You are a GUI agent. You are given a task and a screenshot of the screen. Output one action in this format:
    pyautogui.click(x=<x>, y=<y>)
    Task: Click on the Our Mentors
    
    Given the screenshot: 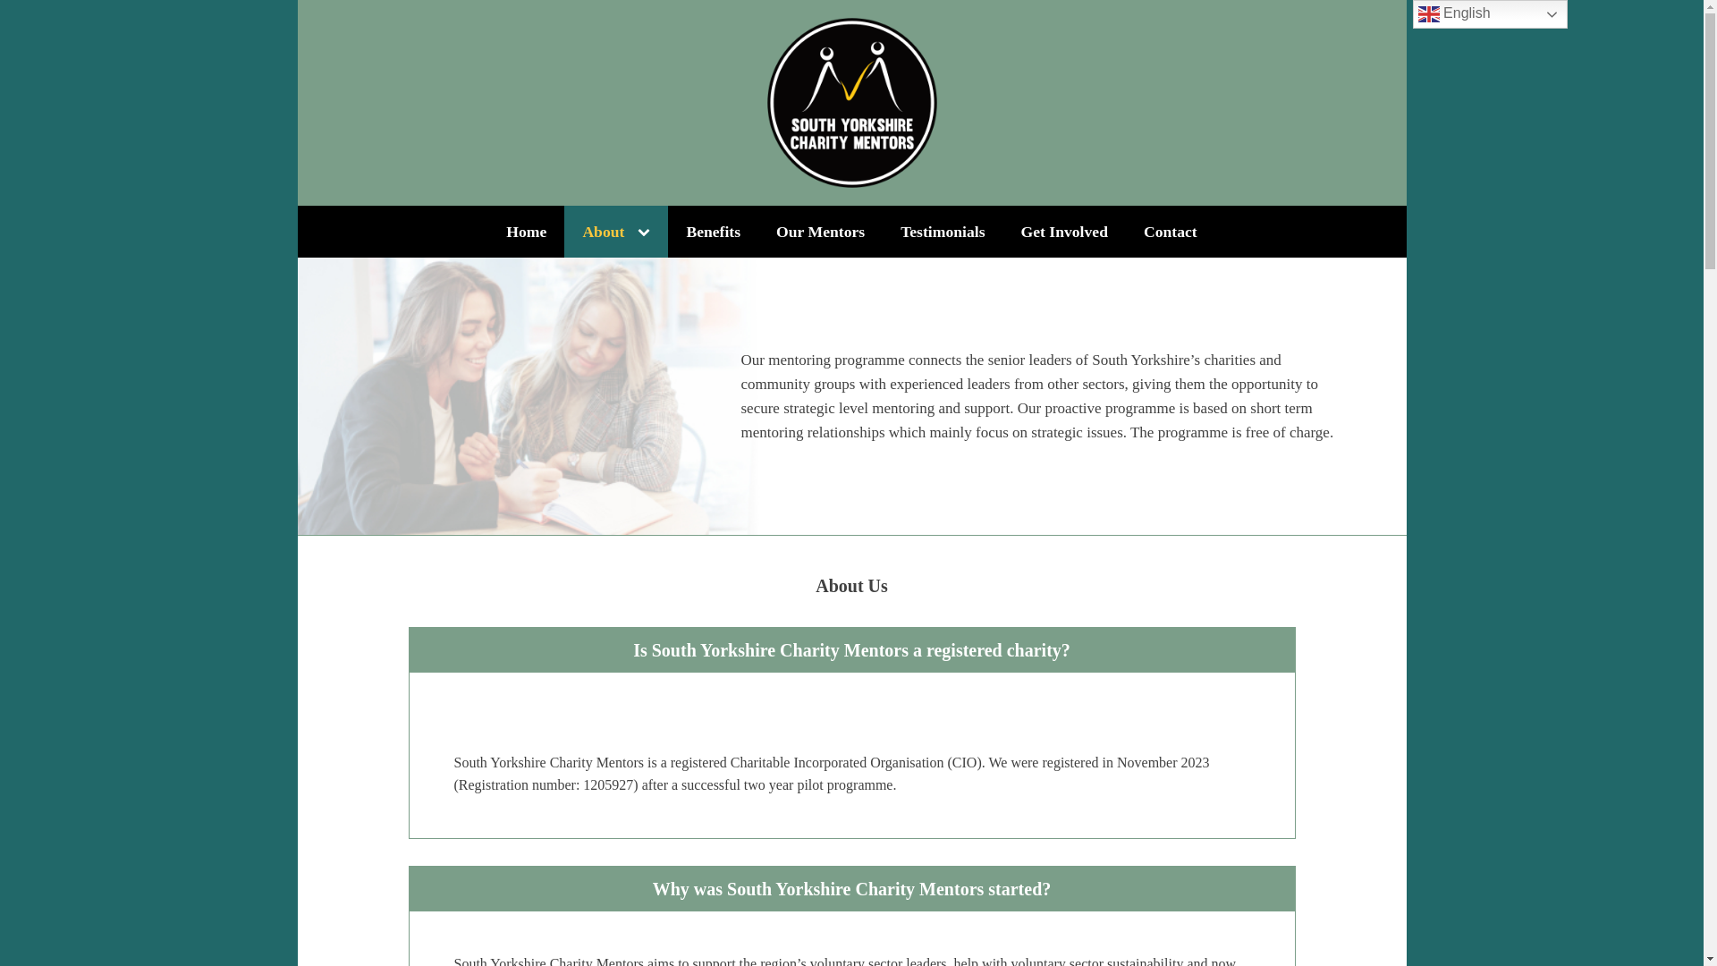 What is the action you would take?
    pyautogui.click(x=820, y=232)
    